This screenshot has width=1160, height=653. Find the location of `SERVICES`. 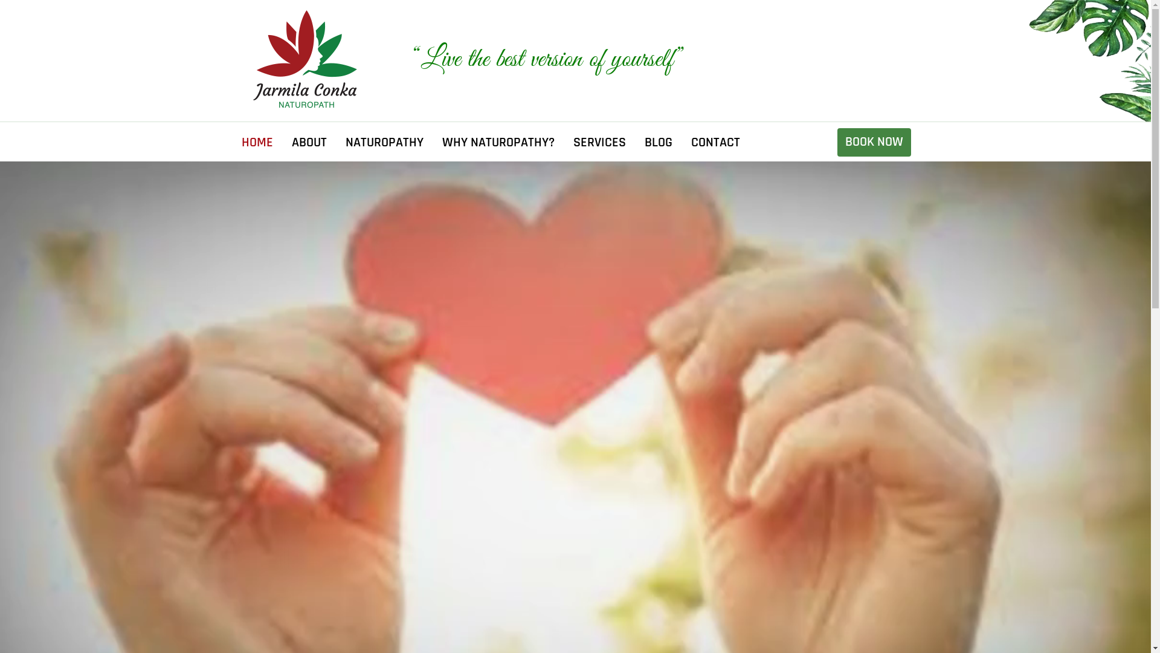

SERVICES is located at coordinates (599, 143).